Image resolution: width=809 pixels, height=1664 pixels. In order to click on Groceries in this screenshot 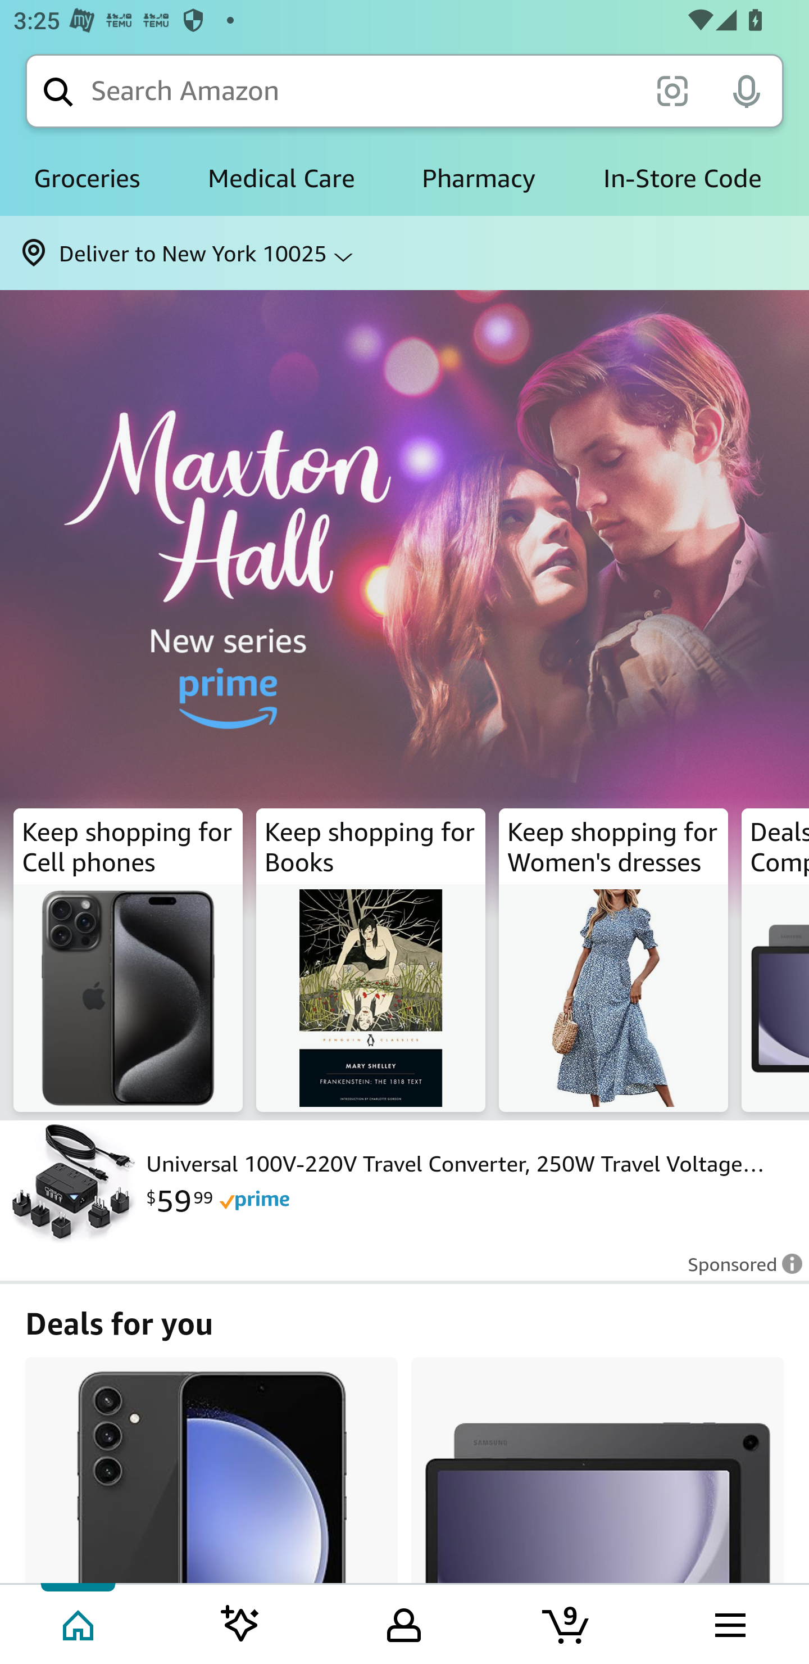, I will do `click(87, 179)`.